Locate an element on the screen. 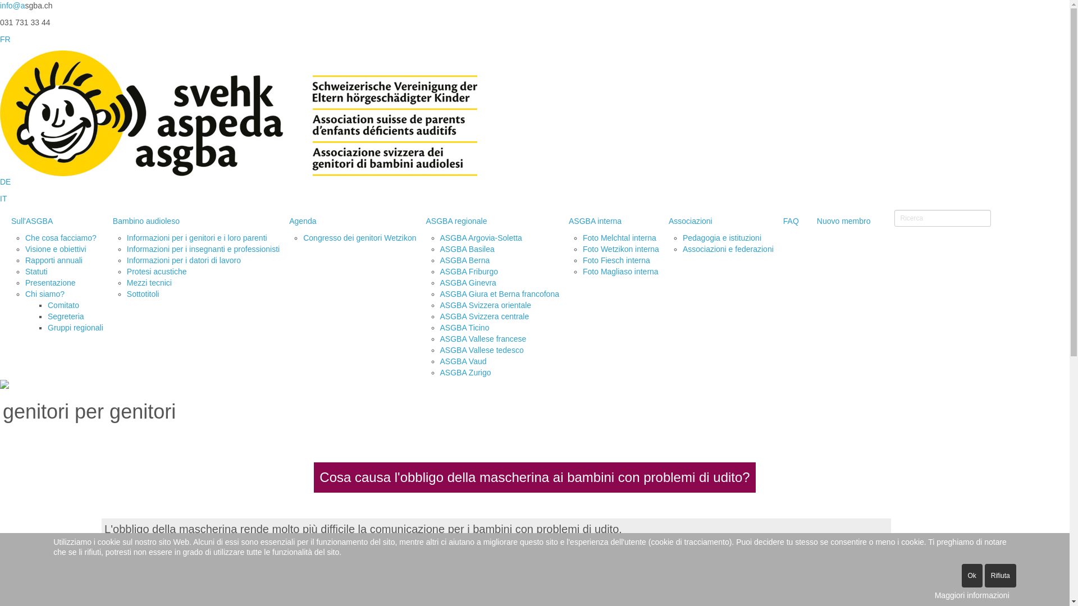 The image size is (1078, 606). Associazioni is located at coordinates (717, 221).